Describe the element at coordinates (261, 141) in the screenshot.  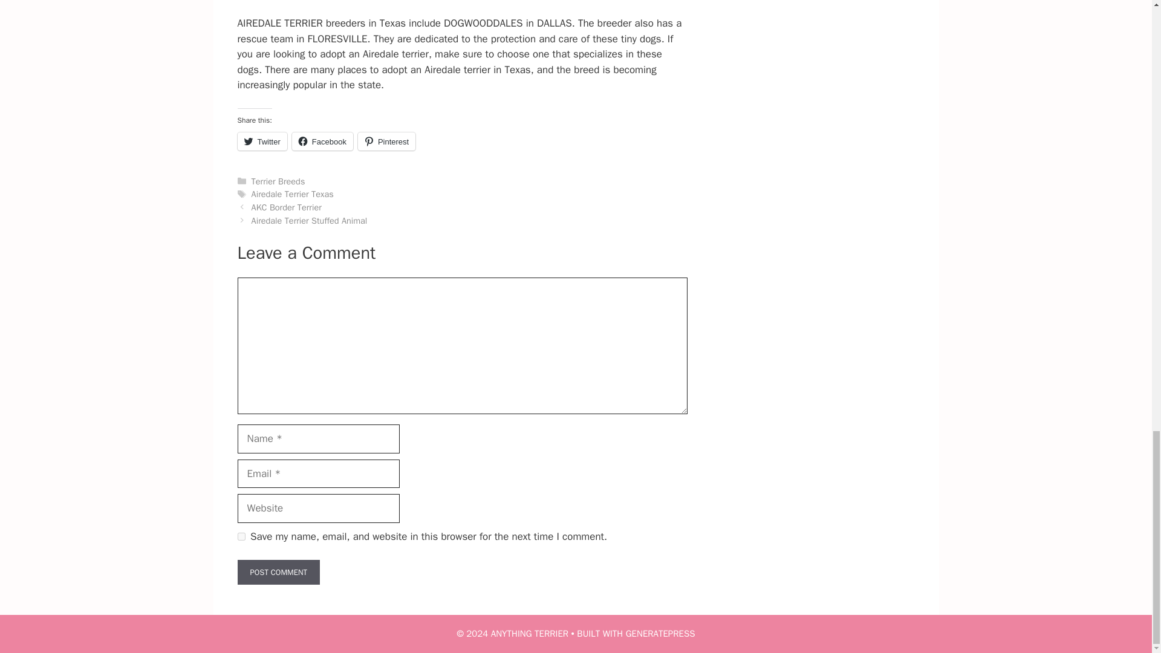
I see `Twitter` at that location.